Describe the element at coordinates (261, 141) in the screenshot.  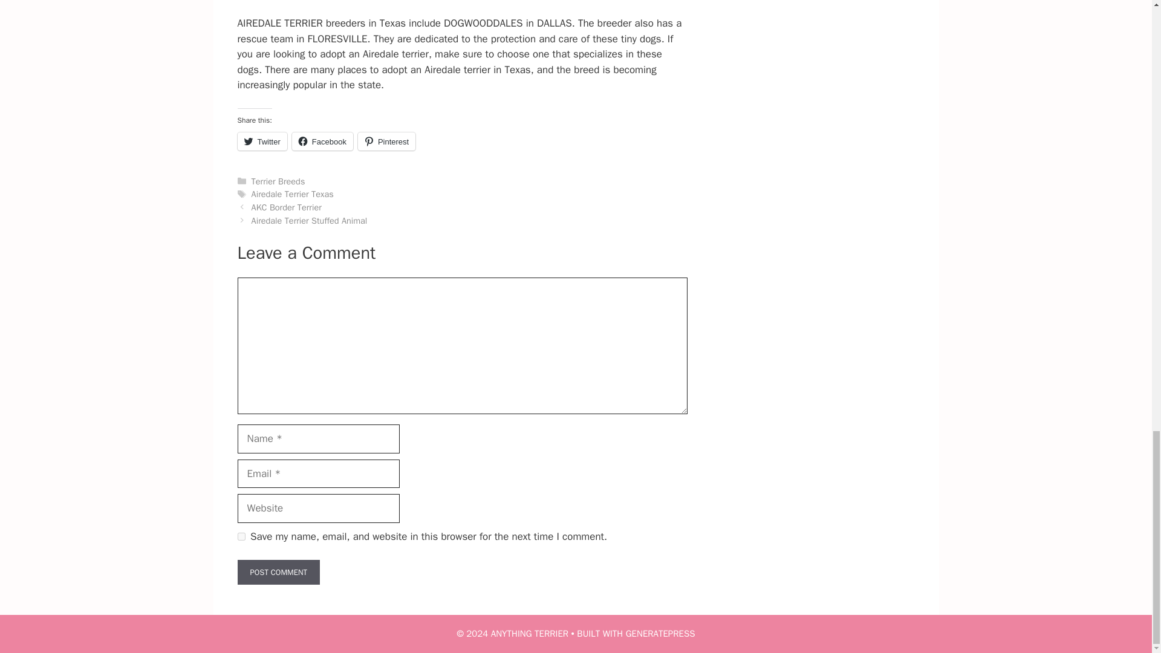
I see `Twitter` at that location.